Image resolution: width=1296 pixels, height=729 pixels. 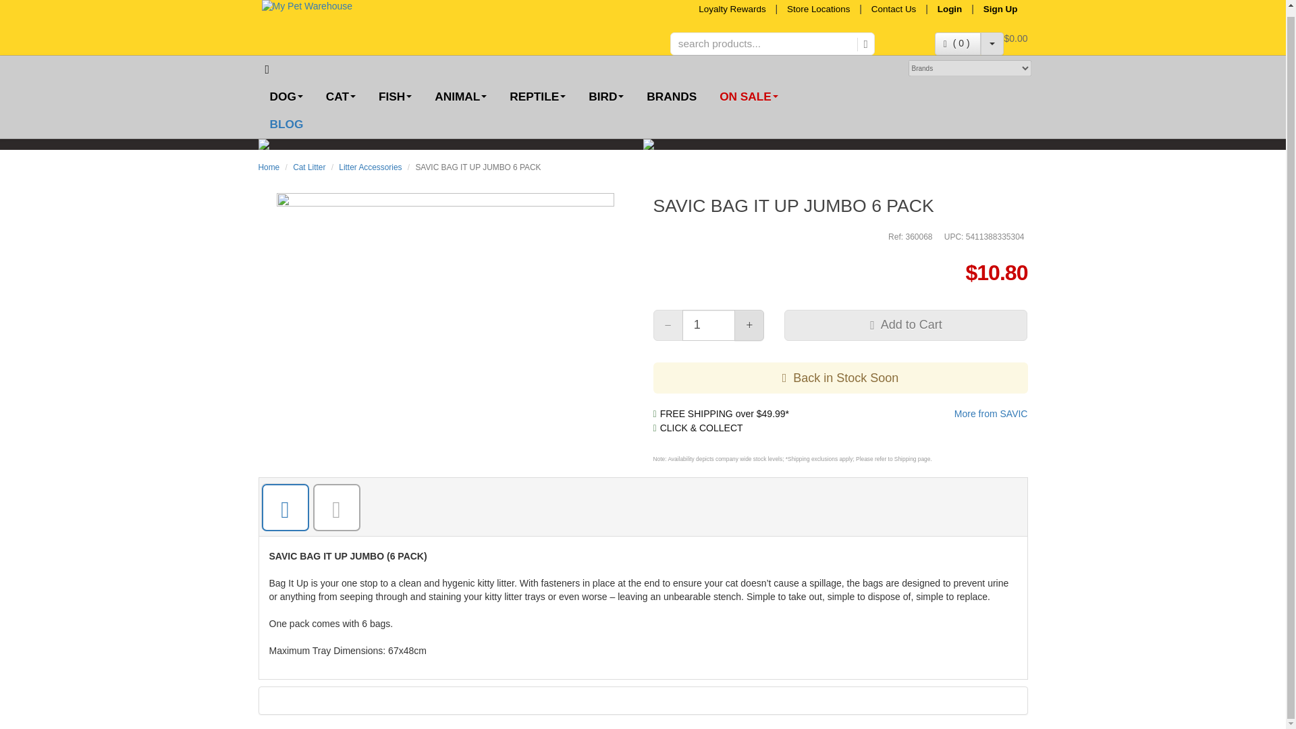 What do you see at coordinates (950, 9) in the screenshot?
I see `Login to your account` at bounding box center [950, 9].